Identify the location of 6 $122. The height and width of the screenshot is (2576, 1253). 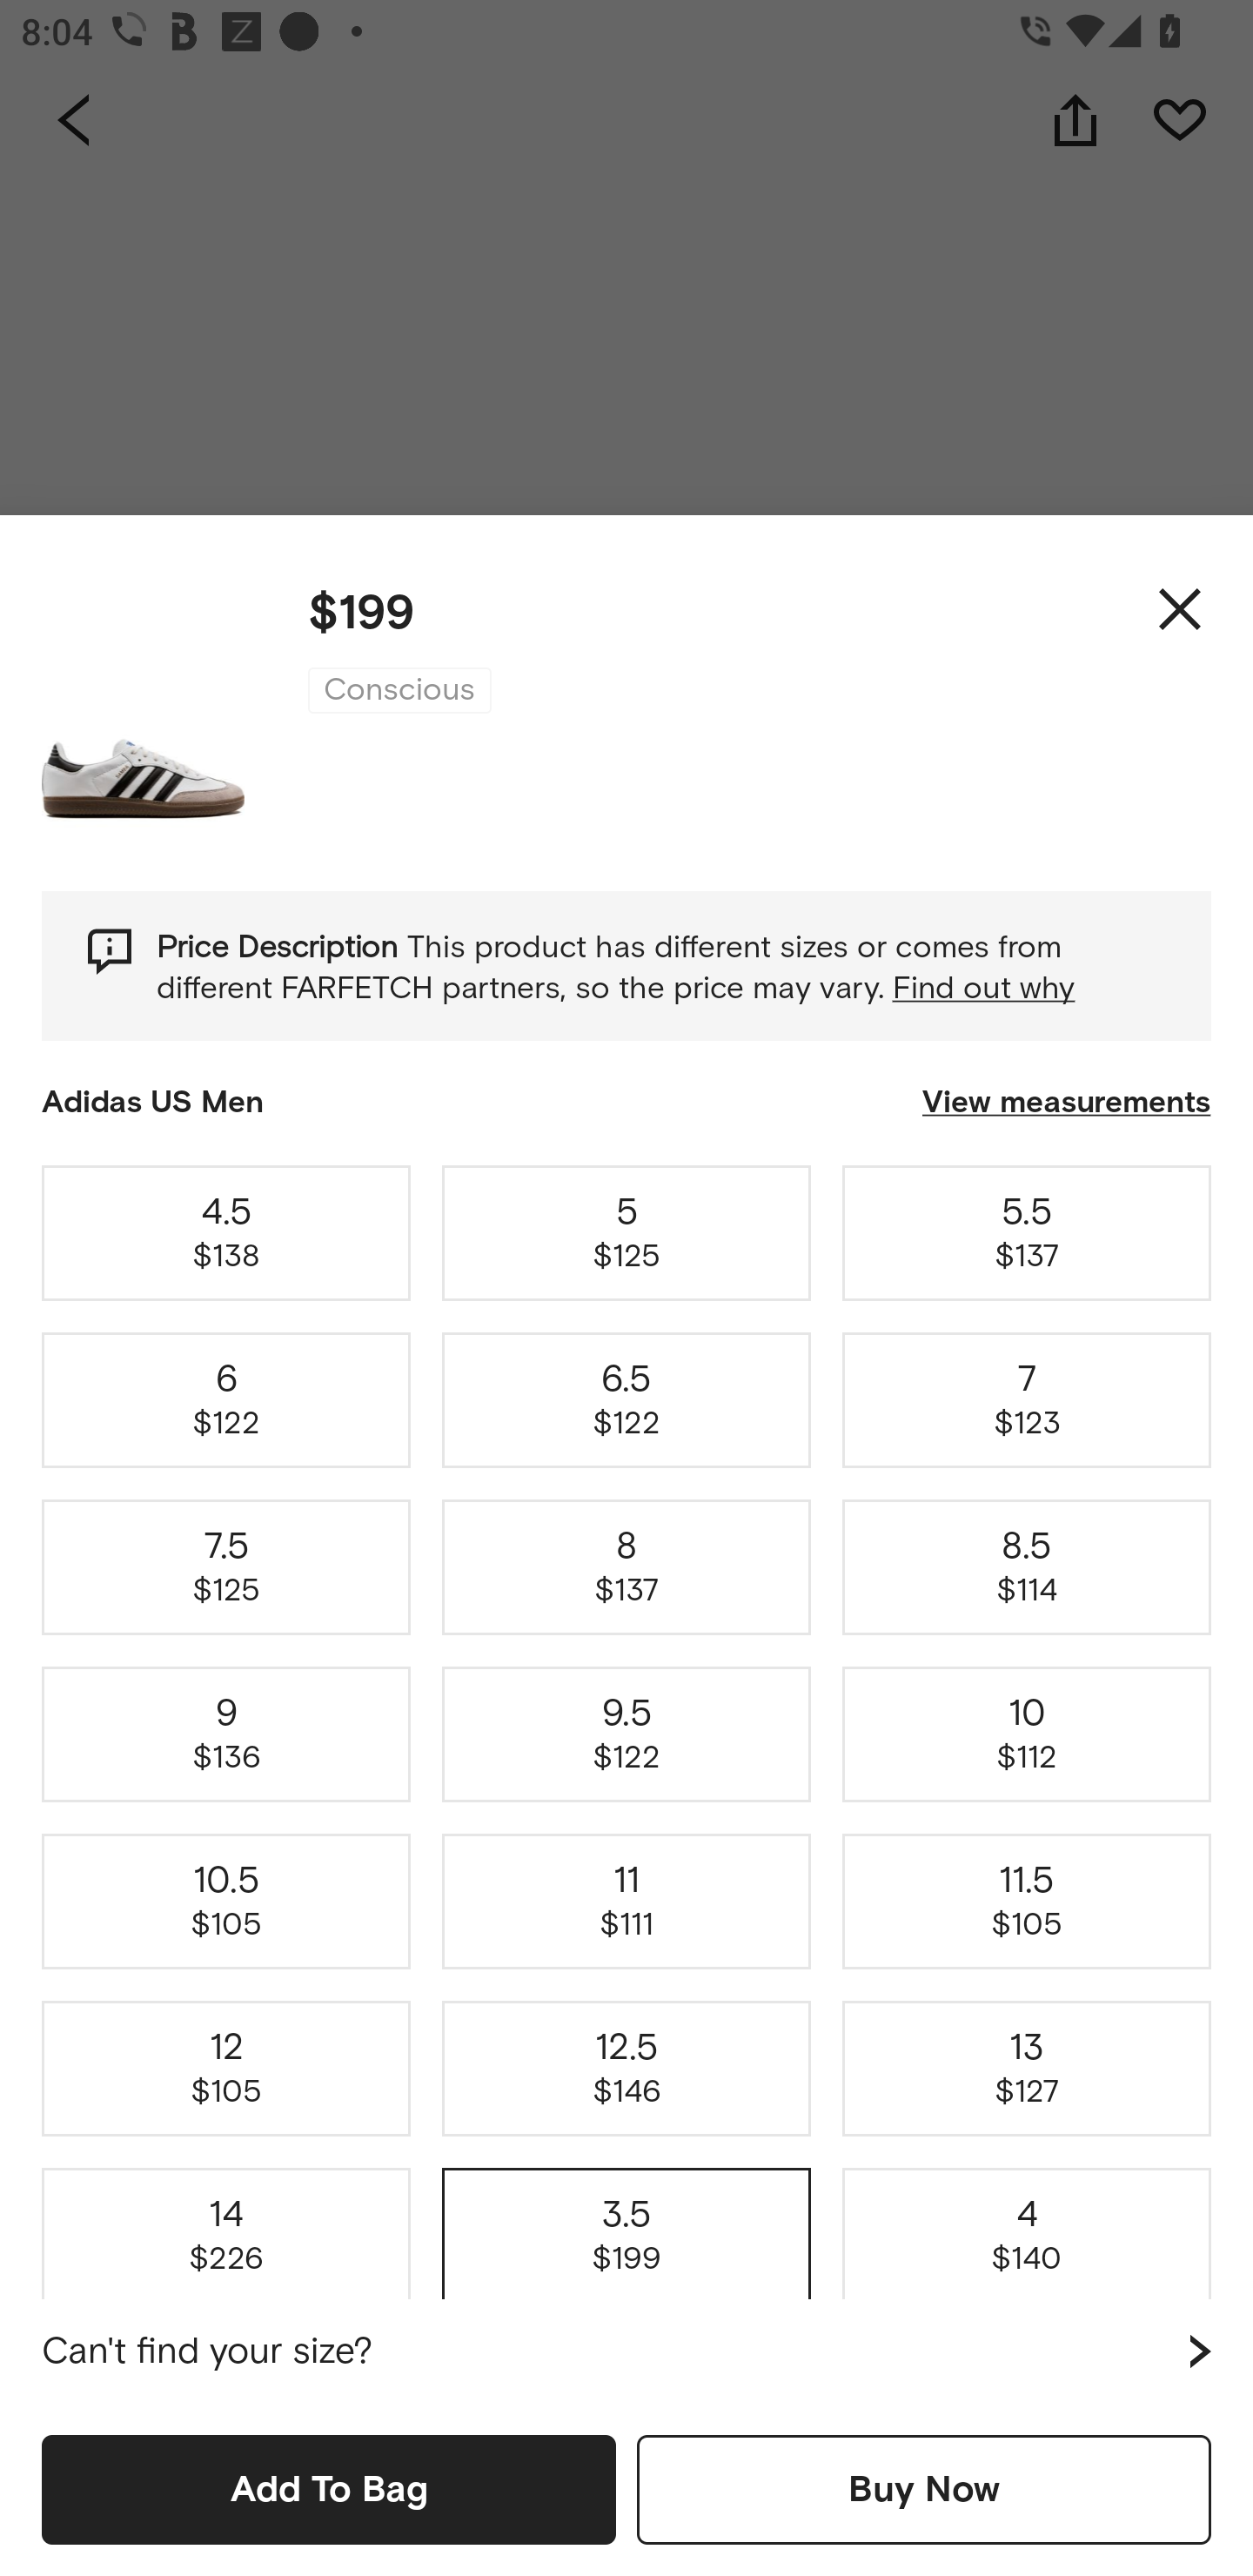
(226, 1399).